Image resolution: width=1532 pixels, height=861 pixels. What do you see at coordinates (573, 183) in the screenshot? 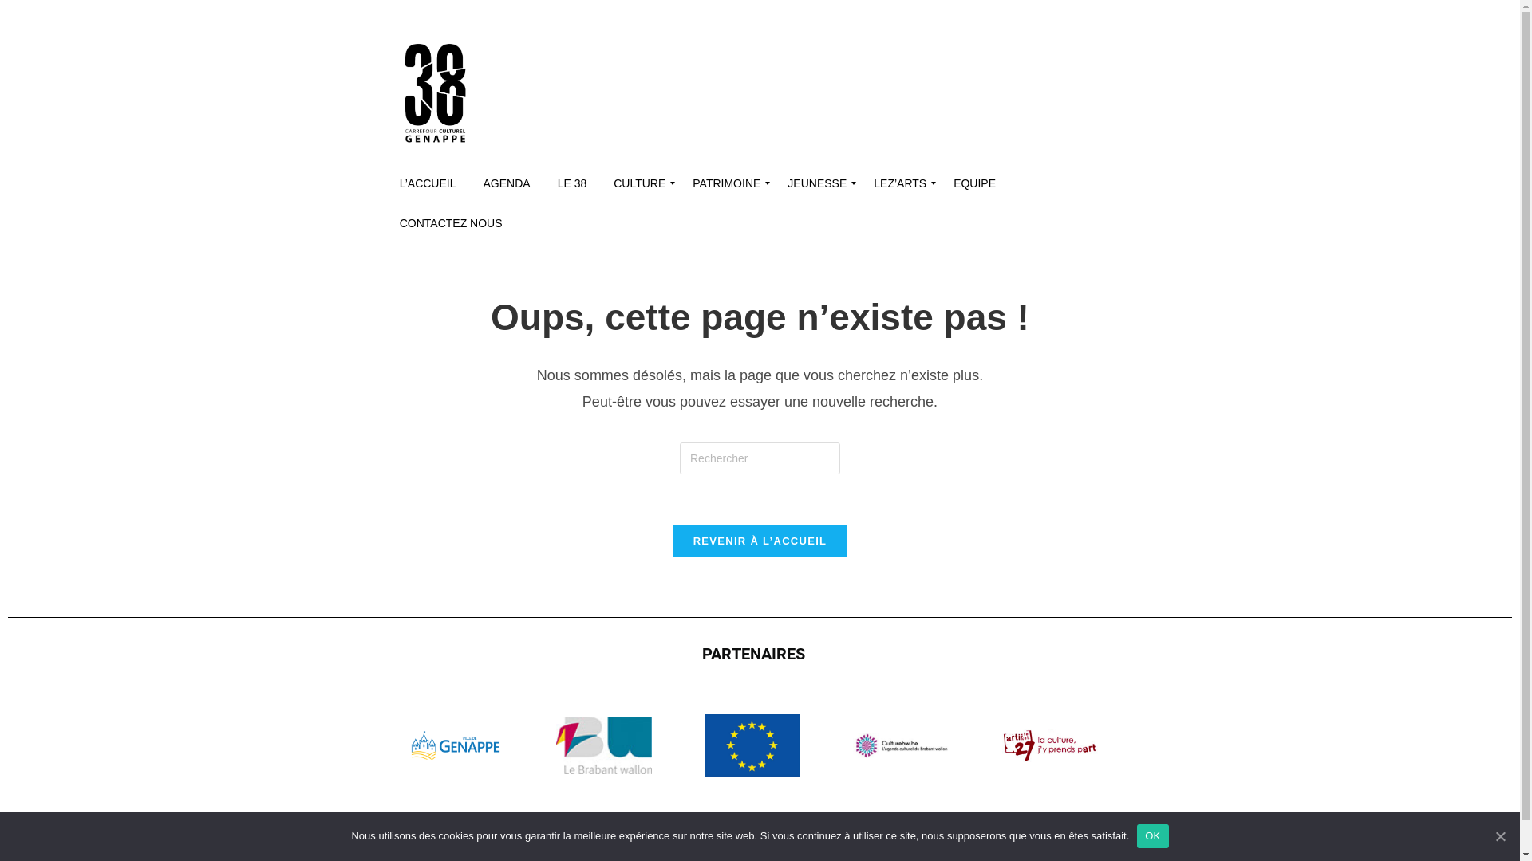
I see `LE 38` at bounding box center [573, 183].